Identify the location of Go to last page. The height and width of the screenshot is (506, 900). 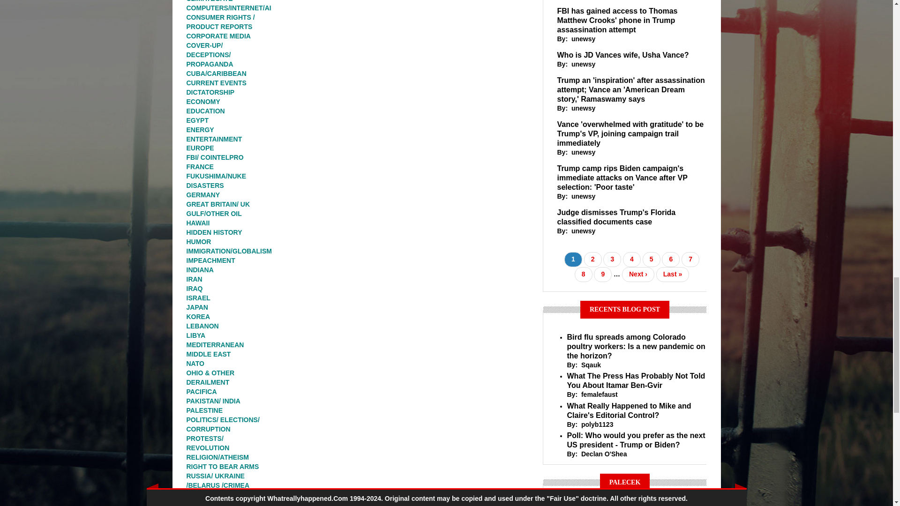
(672, 275).